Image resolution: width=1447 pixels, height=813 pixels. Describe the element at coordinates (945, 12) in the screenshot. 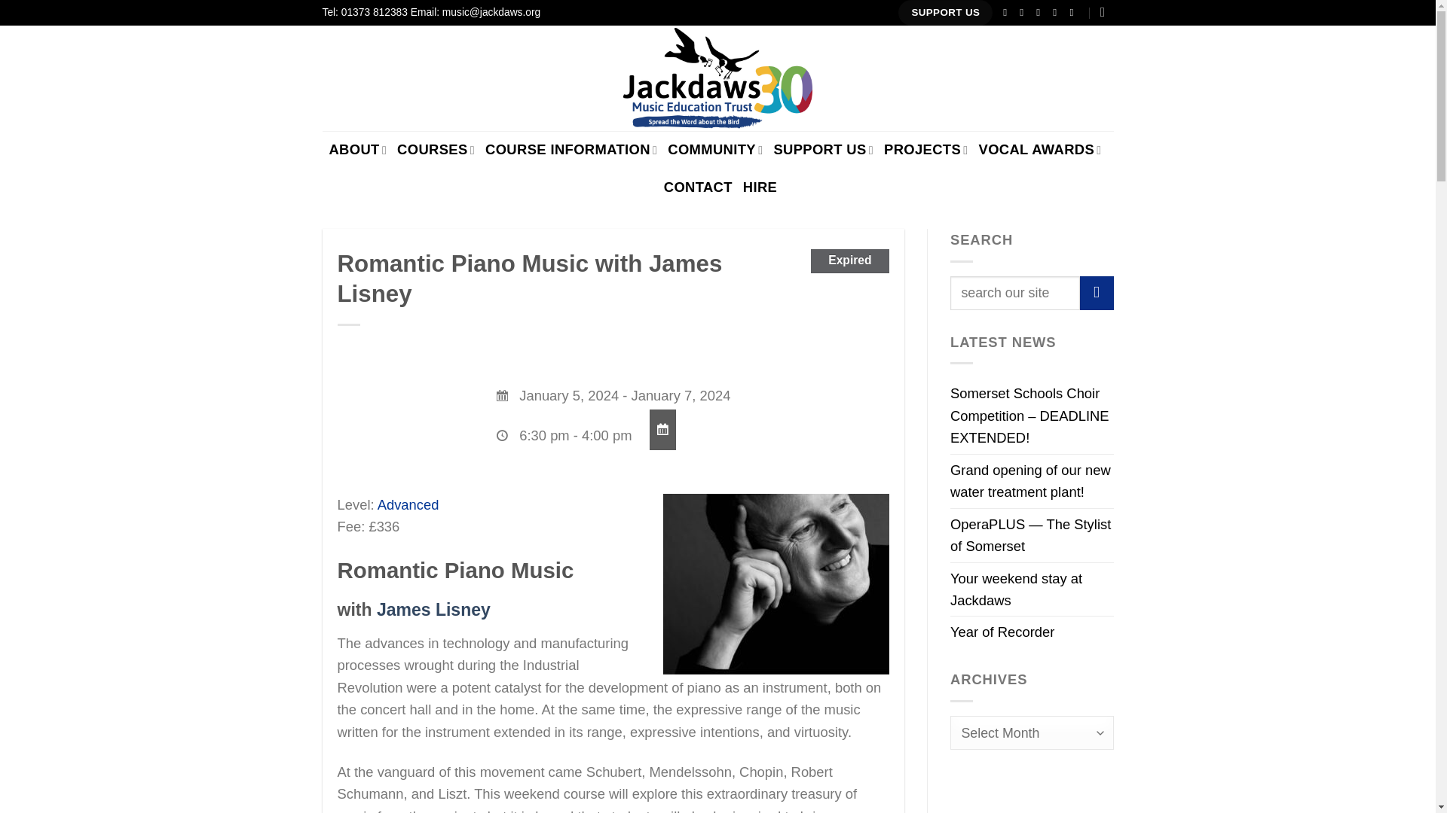

I see `SUPPORT US` at that location.